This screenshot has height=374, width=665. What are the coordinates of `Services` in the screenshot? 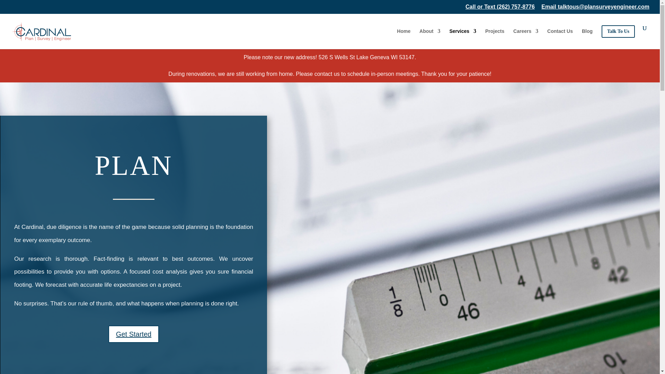 It's located at (463, 37).